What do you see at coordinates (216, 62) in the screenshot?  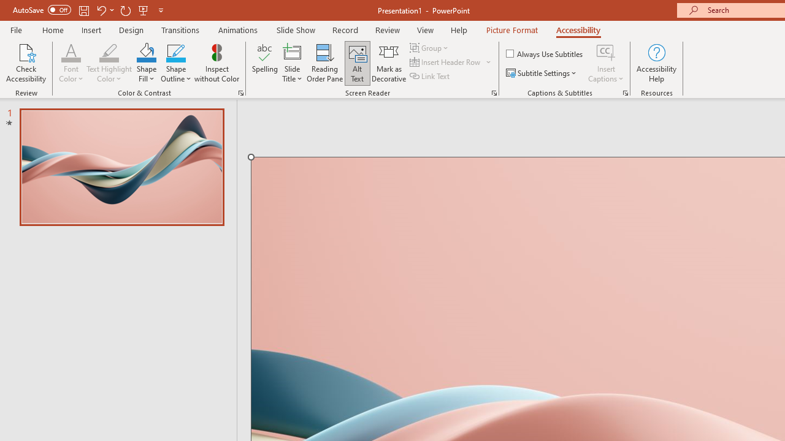 I see `Inspect without Color` at bounding box center [216, 62].